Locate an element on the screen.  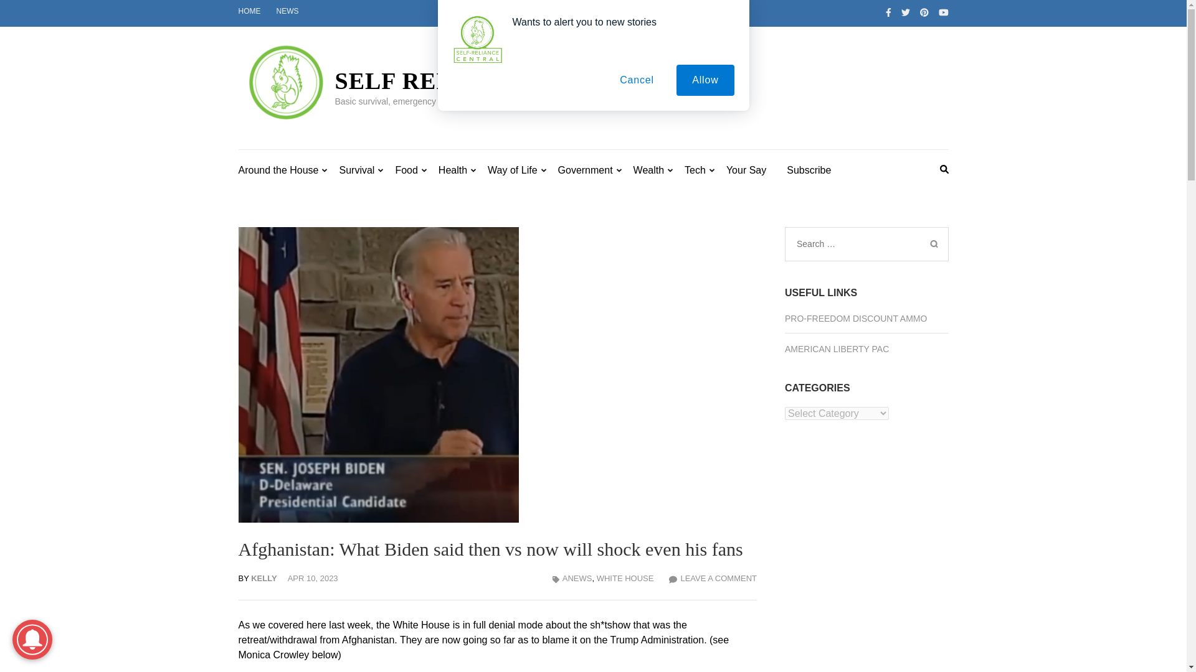
Youtube is located at coordinates (943, 12).